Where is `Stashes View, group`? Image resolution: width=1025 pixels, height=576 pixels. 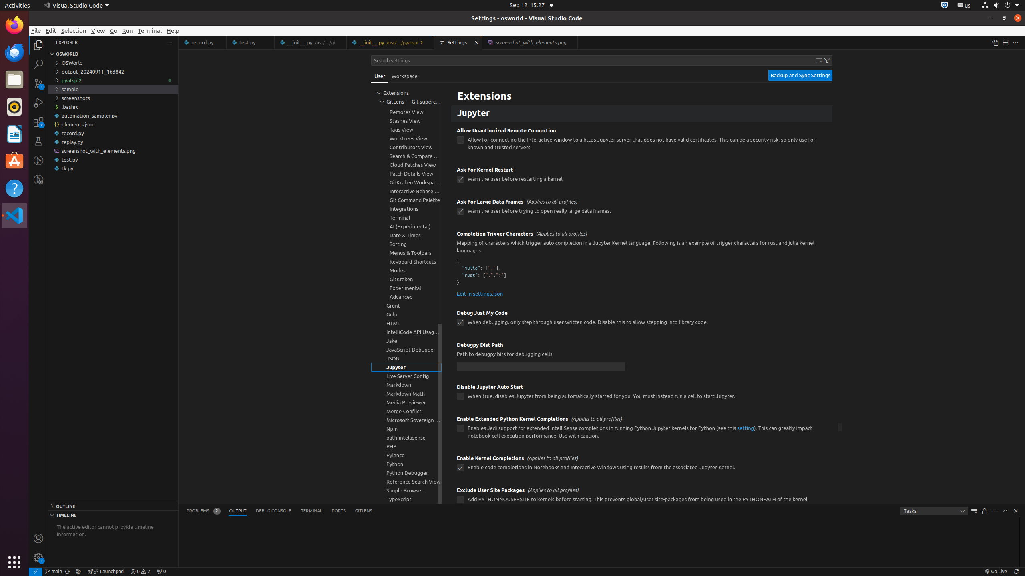 Stashes View, group is located at coordinates (406, 121).